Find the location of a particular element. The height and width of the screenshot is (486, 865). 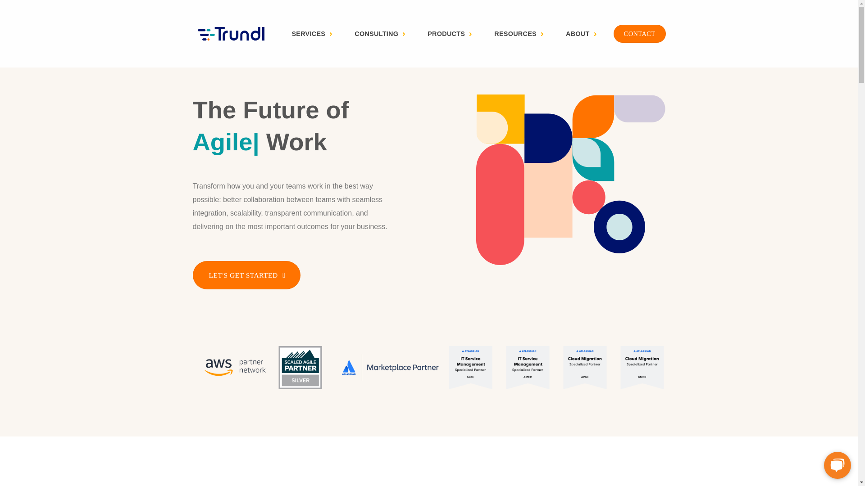

LET'S GET STARTED is located at coordinates (246, 274).